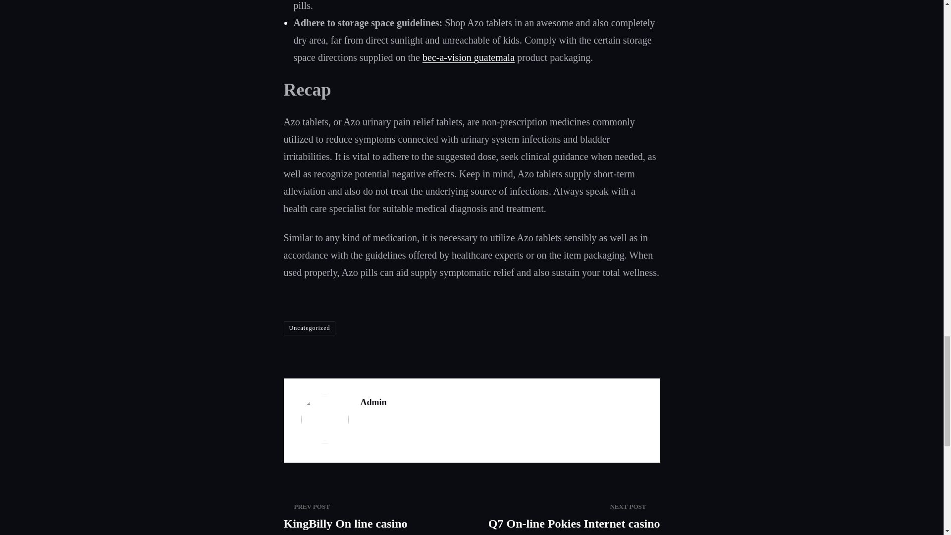 The width and height of the screenshot is (951, 535). Describe the element at coordinates (372, 515) in the screenshot. I see `bec-a-vision guatemala` at that location.